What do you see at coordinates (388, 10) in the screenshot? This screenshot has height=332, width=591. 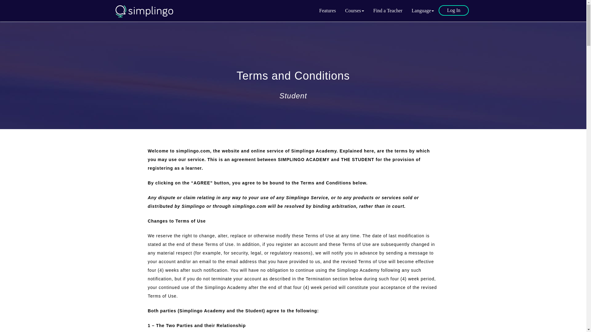 I see `Find a Teacher` at bounding box center [388, 10].